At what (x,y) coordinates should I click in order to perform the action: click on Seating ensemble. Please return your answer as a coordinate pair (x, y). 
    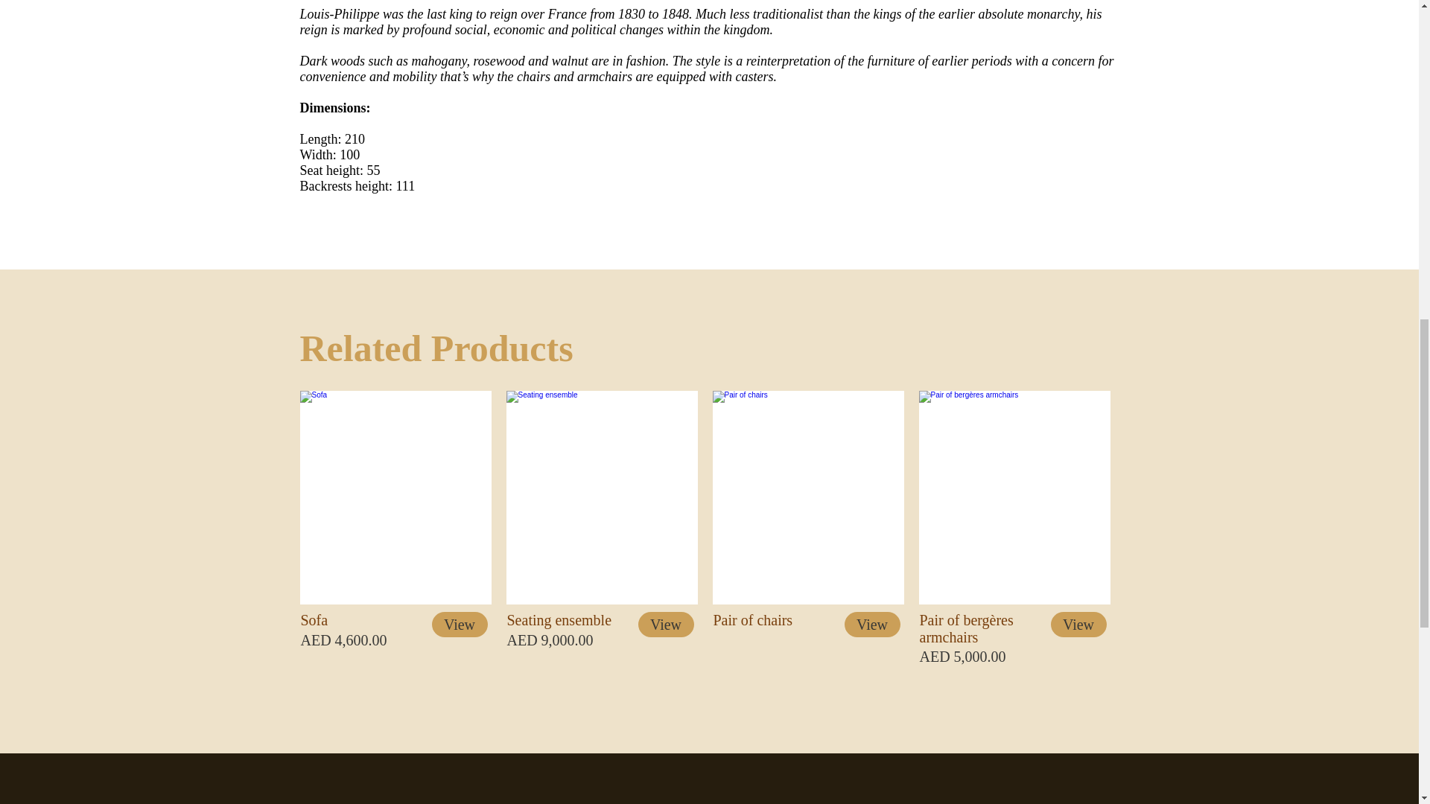
    Looking at the image, I should click on (602, 497).